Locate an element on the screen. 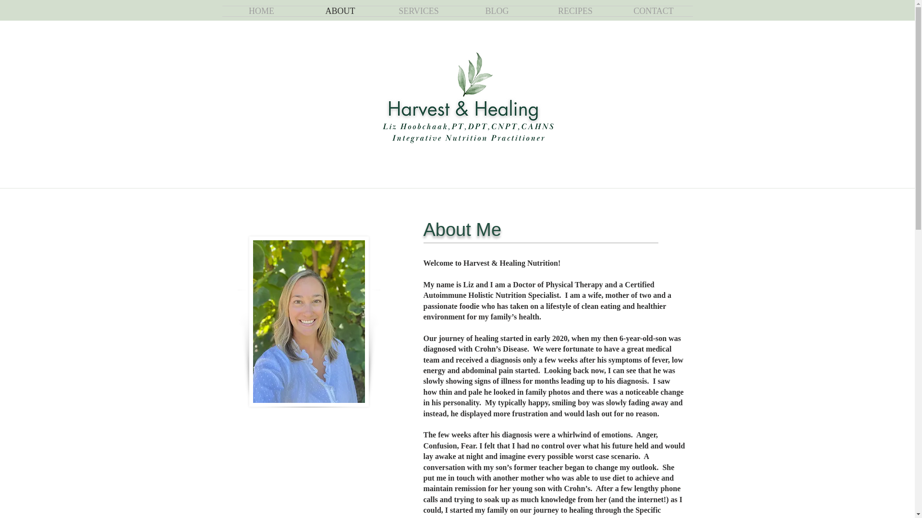 This screenshot has width=922, height=518. BLOG is located at coordinates (497, 11).